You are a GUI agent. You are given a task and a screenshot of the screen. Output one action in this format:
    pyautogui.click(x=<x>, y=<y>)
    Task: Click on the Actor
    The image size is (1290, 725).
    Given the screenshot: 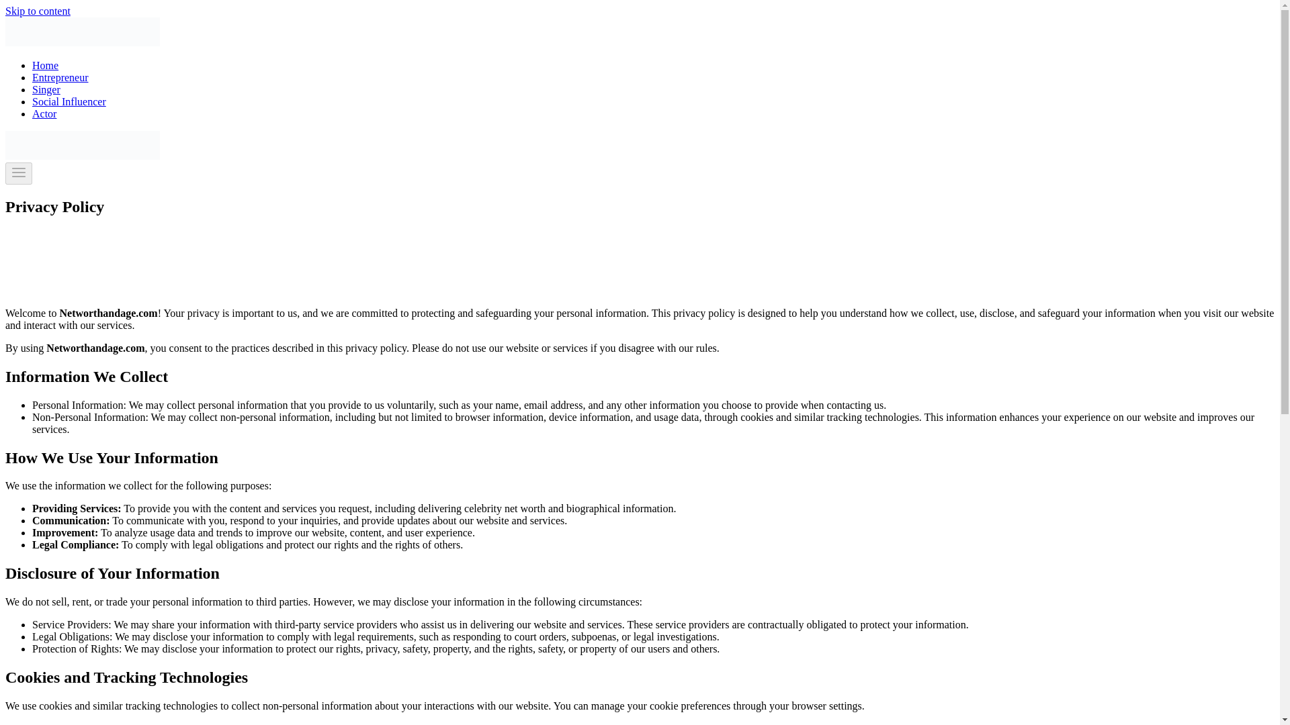 What is the action you would take?
    pyautogui.click(x=44, y=113)
    